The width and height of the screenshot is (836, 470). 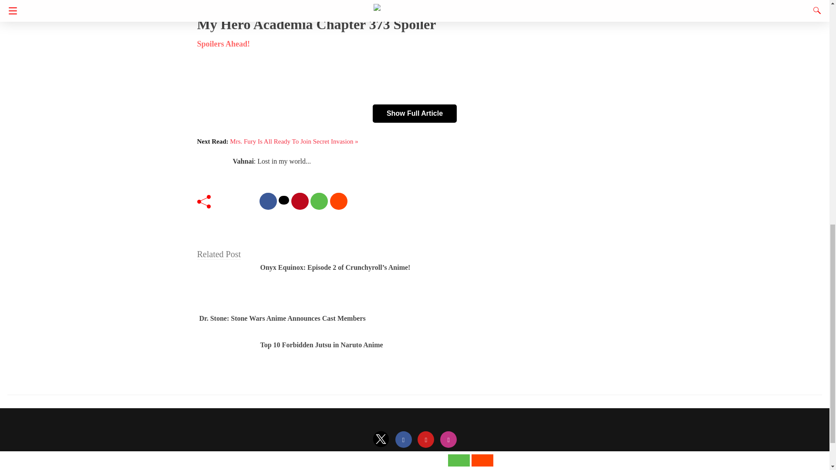 What do you see at coordinates (321, 345) in the screenshot?
I see `Top 10 Forbidden Jutsu in Naruto Anime` at bounding box center [321, 345].